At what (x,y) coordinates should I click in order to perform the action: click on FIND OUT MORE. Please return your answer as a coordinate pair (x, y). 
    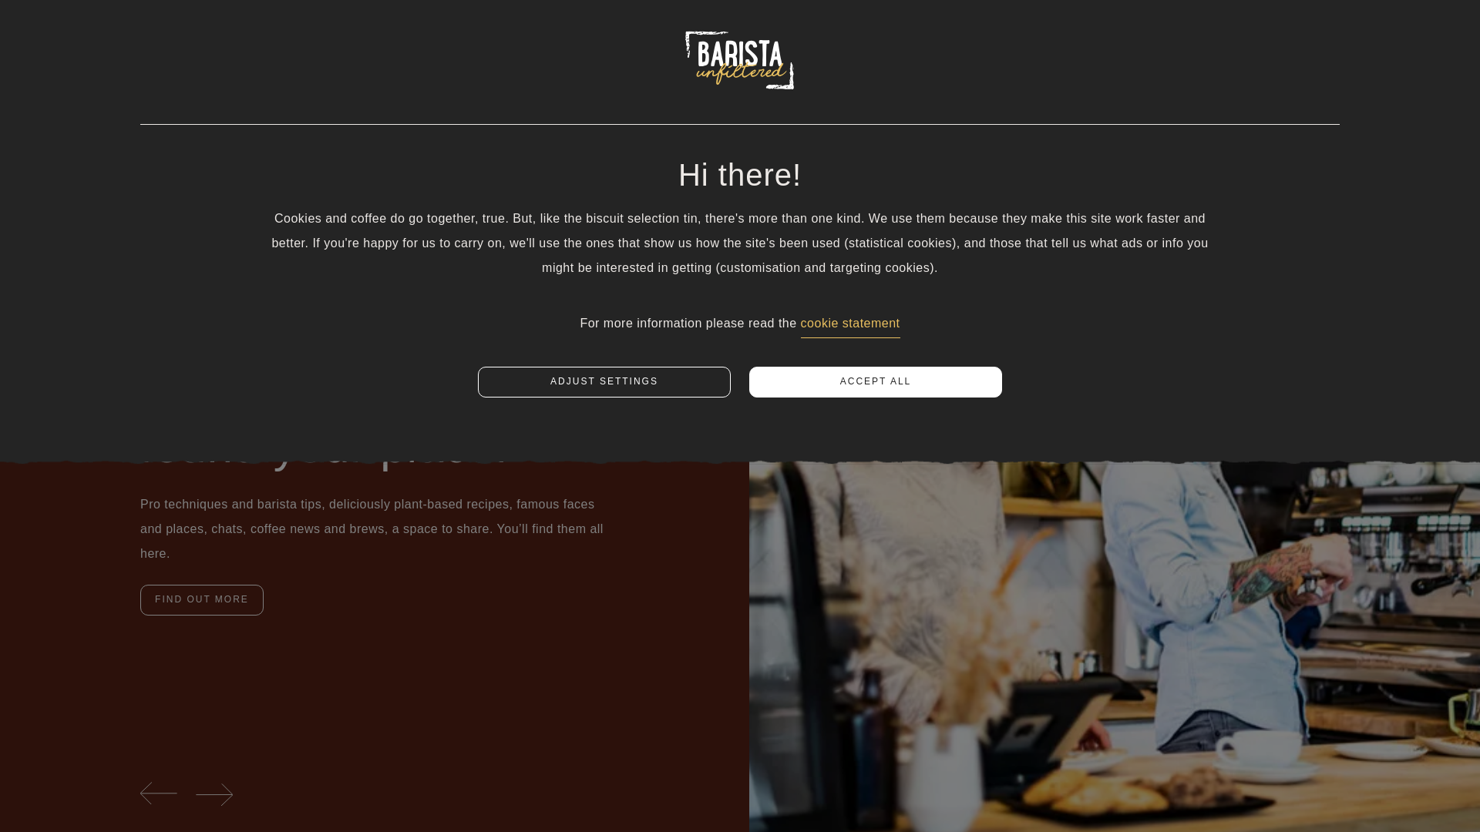
    Looking at the image, I should click on (202, 600).